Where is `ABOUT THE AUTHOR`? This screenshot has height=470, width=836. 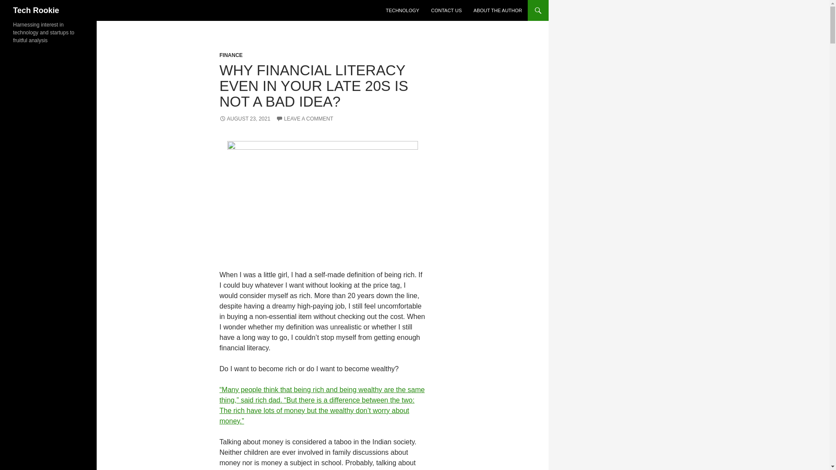 ABOUT THE AUTHOR is located at coordinates (498, 10).